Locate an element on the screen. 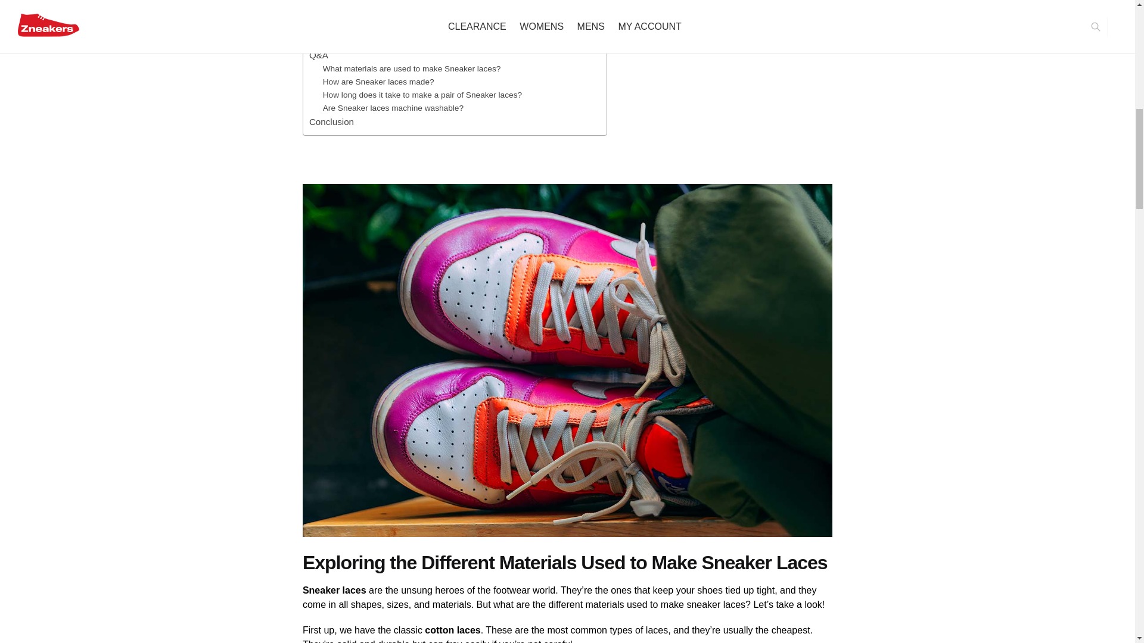  What materials are used to make Sneaker laces? is located at coordinates (411, 69).